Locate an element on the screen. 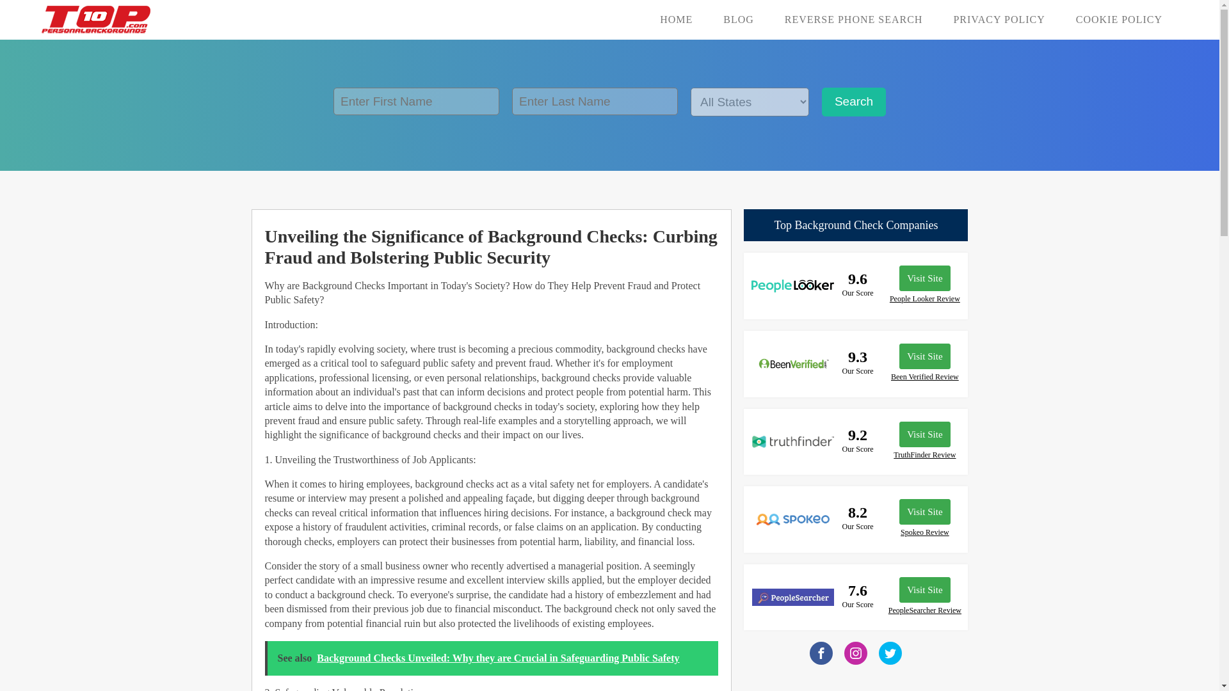 This screenshot has width=1229, height=691. People Looker Review is located at coordinates (924, 299).